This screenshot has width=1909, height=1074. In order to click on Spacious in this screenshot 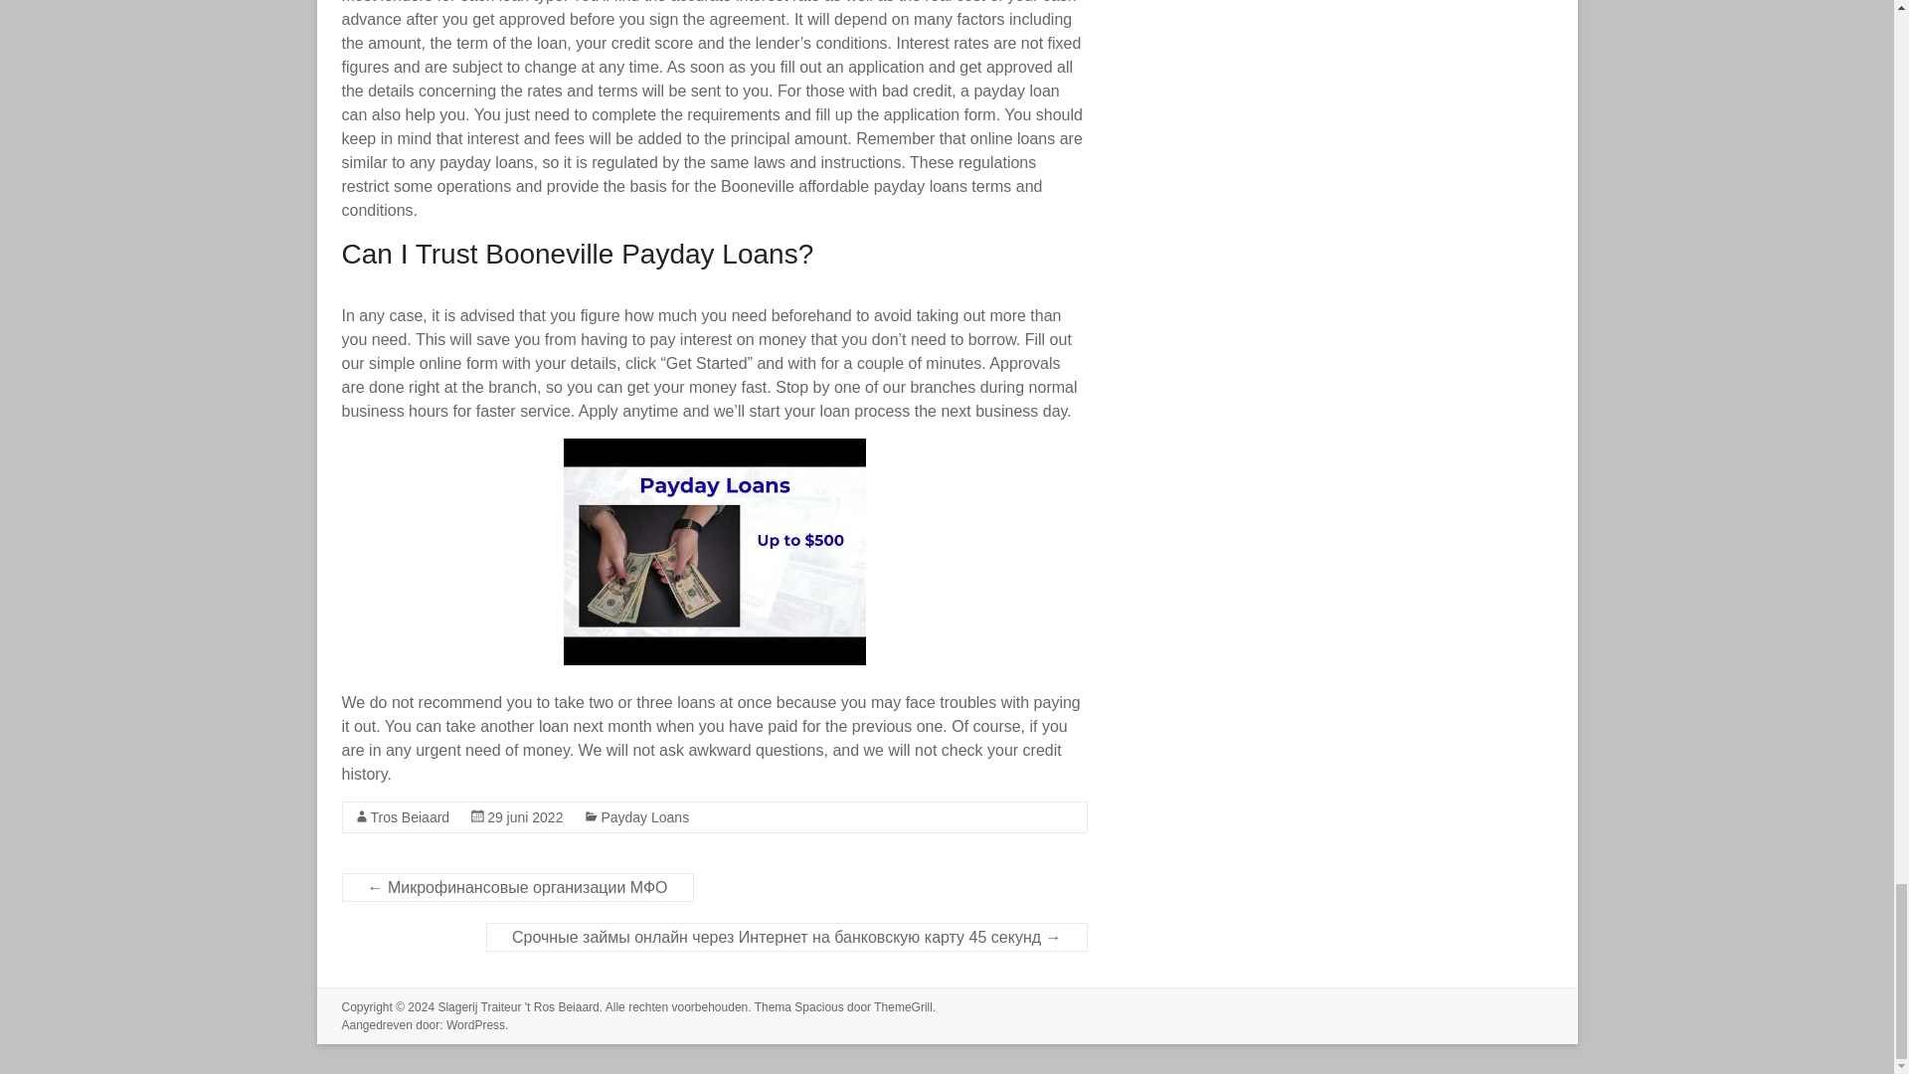, I will do `click(818, 1006)`.